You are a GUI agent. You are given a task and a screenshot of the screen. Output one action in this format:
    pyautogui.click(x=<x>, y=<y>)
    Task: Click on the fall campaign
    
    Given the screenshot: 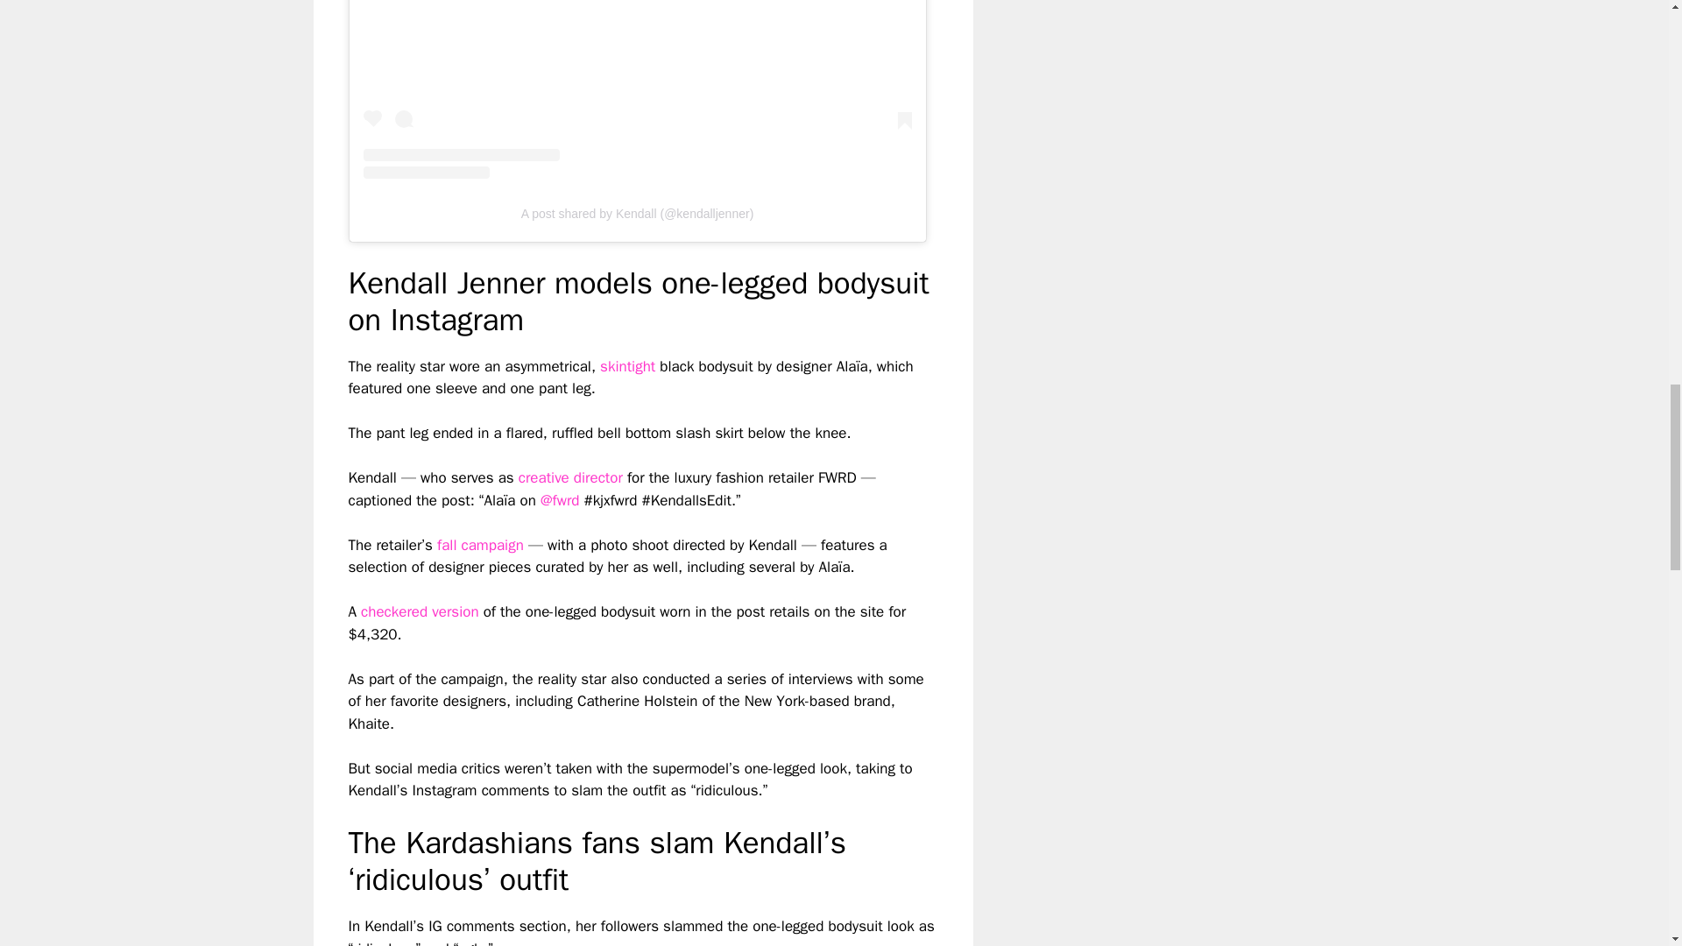 What is the action you would take?
    pyautogui.click(x=480, y=545)
    